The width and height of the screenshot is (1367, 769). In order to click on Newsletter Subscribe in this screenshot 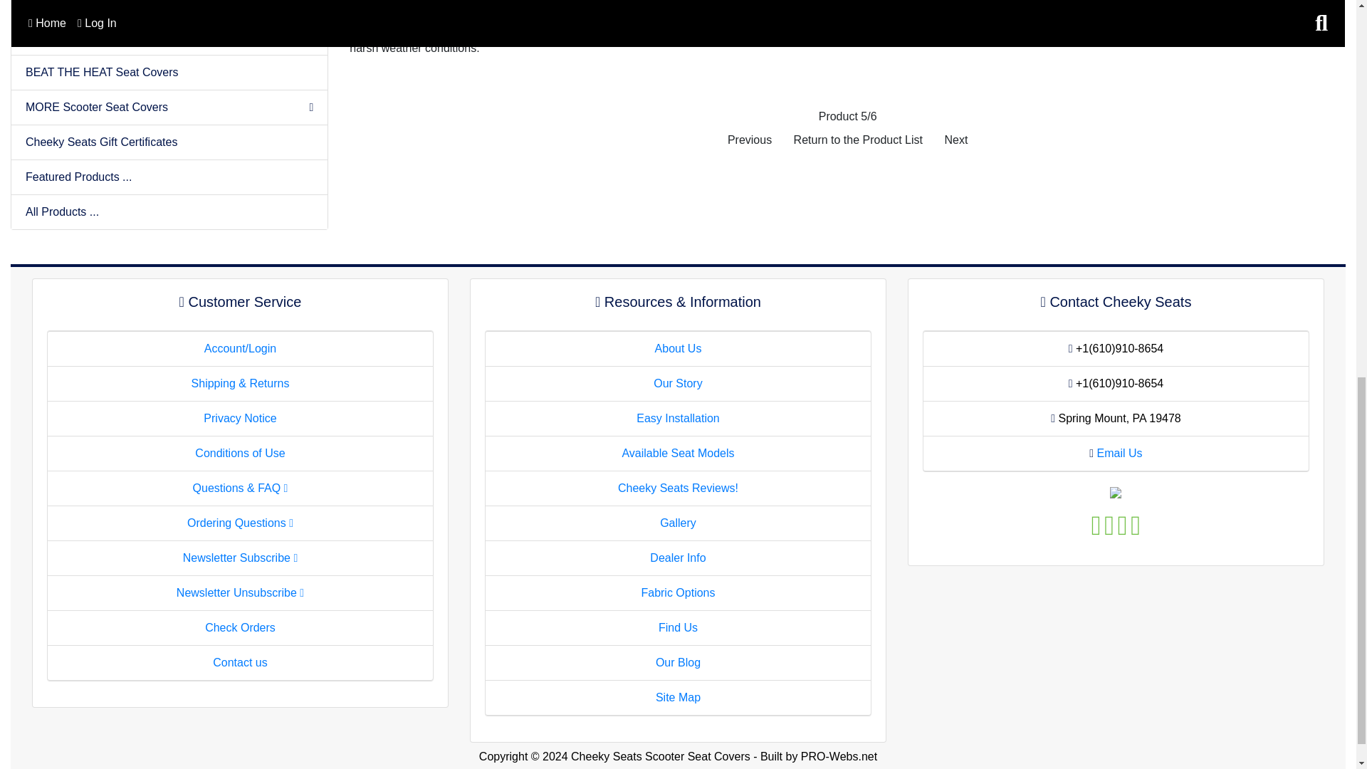, I will do `click(241, 558)`.